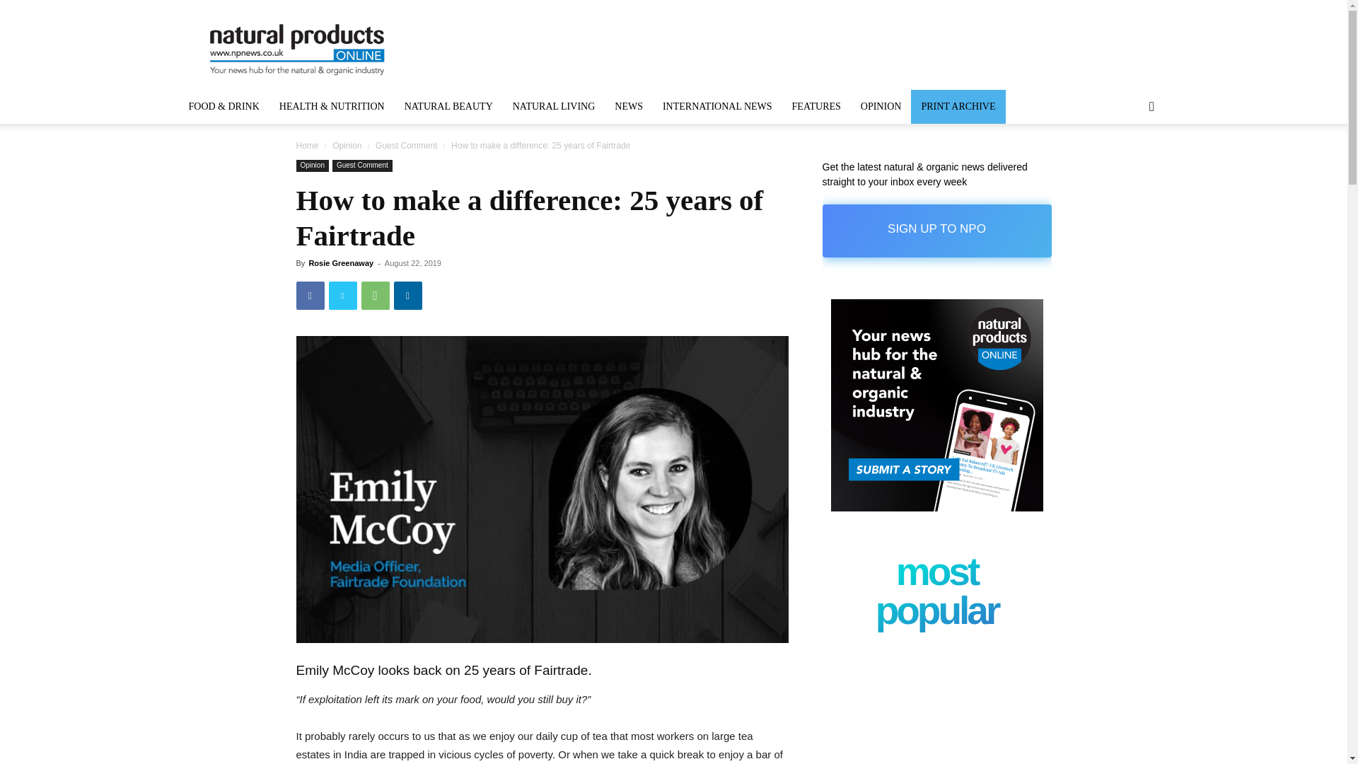  What do you see at coordinates (958, 106) in the screenshot?
I see `PRINT ARCHIVE` at bounding box center [958, 106].